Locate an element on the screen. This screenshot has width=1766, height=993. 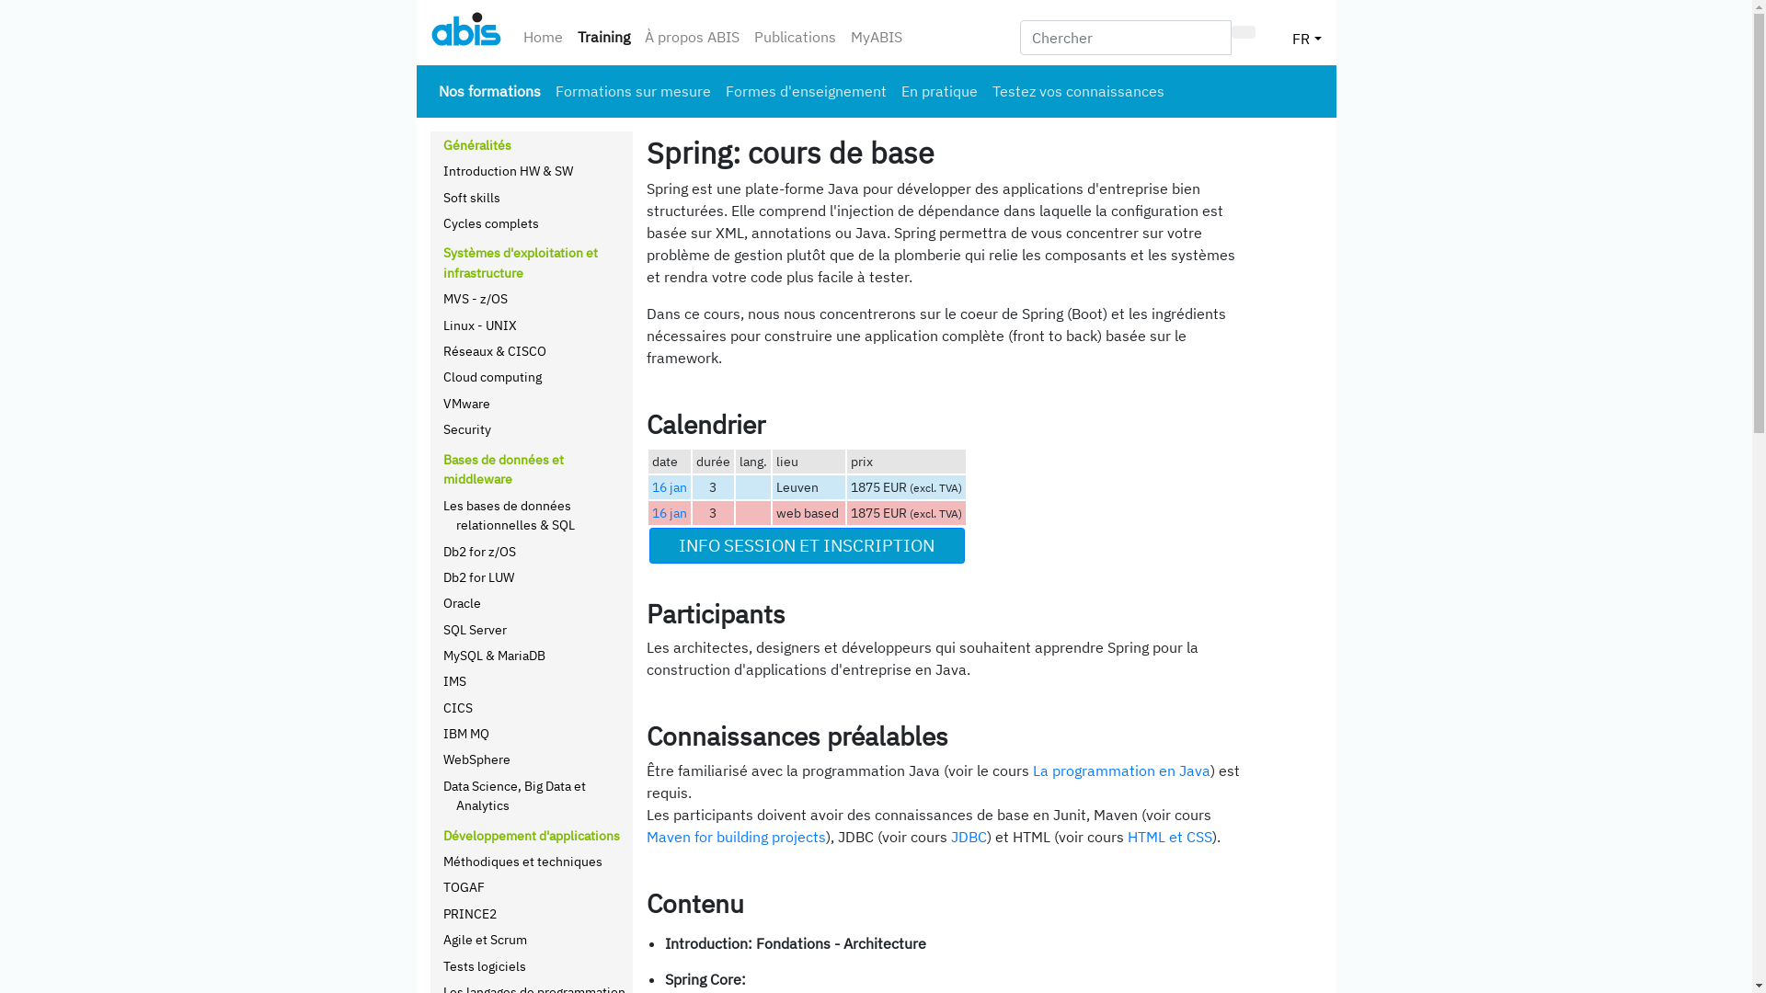
Db2 for z/OS is located at coordinates (480, 552).